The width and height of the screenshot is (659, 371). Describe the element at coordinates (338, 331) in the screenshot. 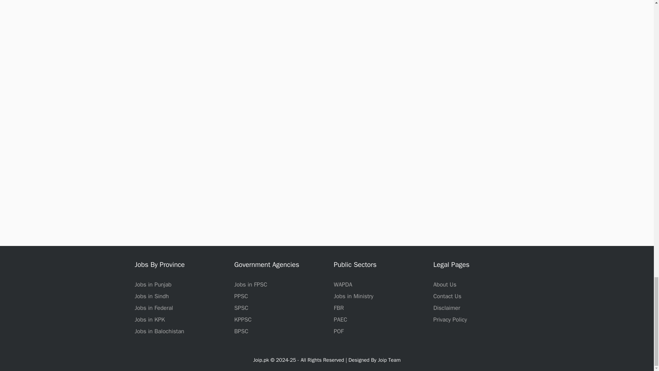

I see `POF` at that location.